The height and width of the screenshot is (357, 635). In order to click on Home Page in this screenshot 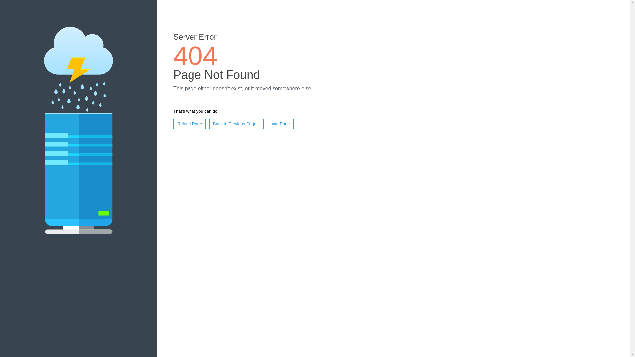, I will do `click(278, 124)`.